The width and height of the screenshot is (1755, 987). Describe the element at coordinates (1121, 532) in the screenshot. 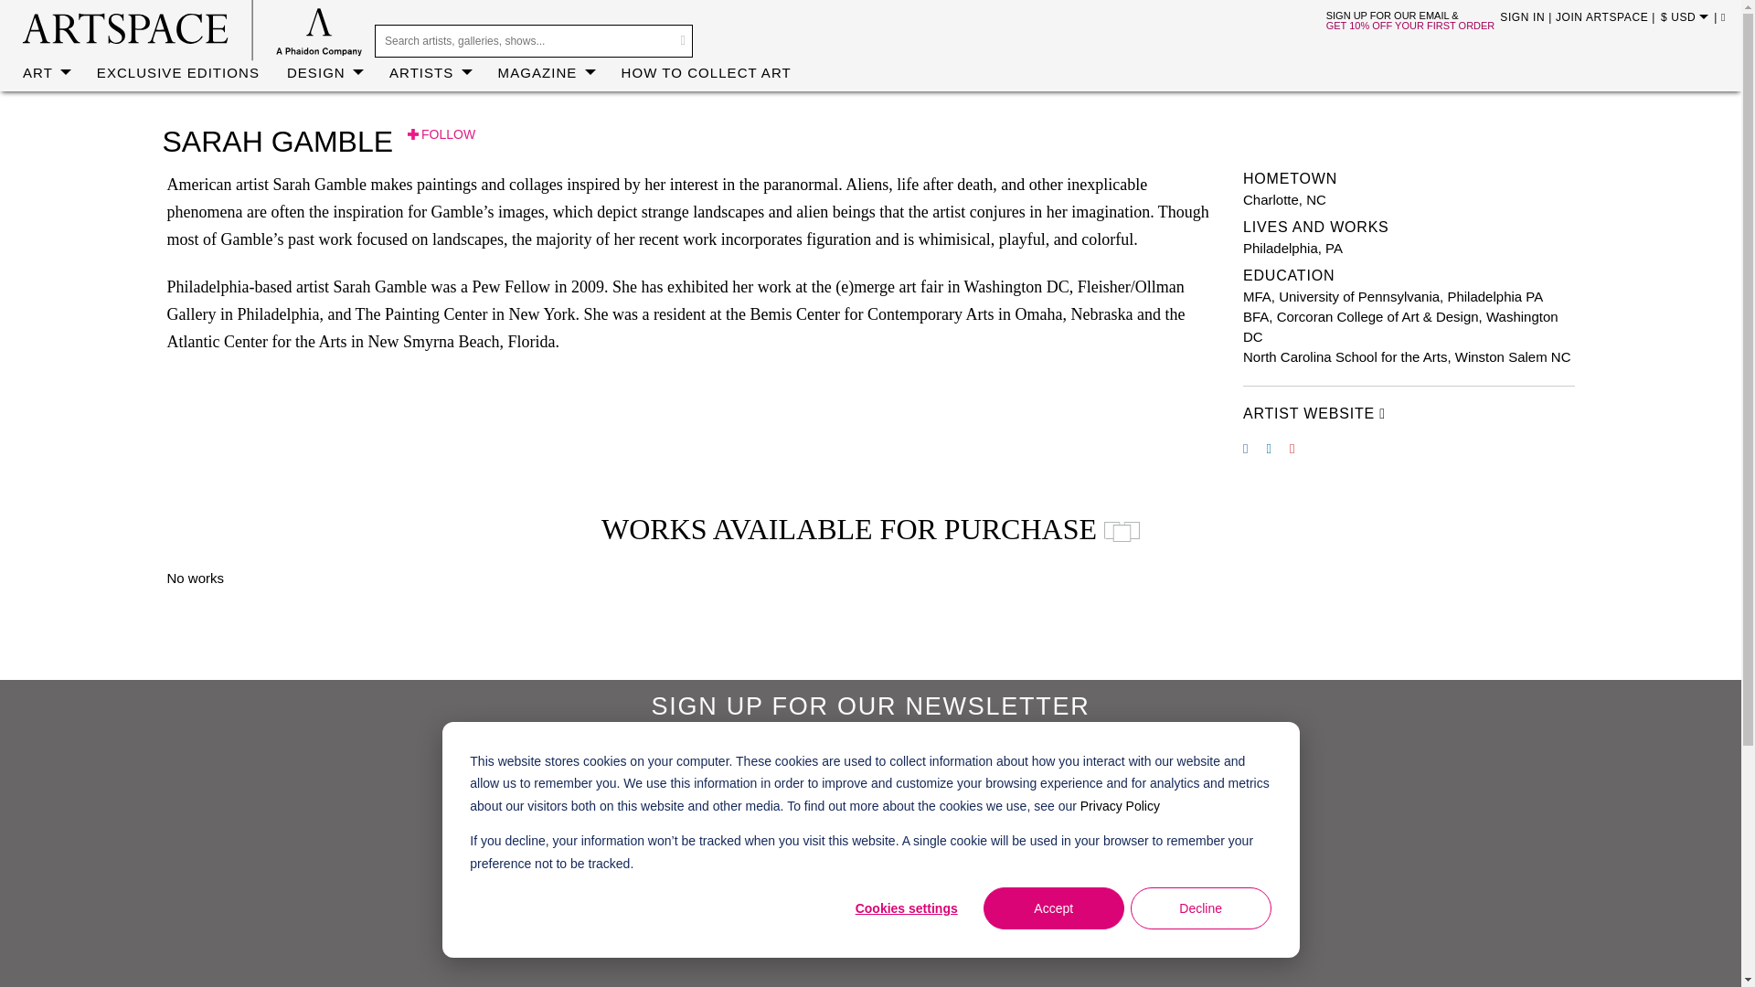

I see `Slideshow View Works to Scale` at that location.